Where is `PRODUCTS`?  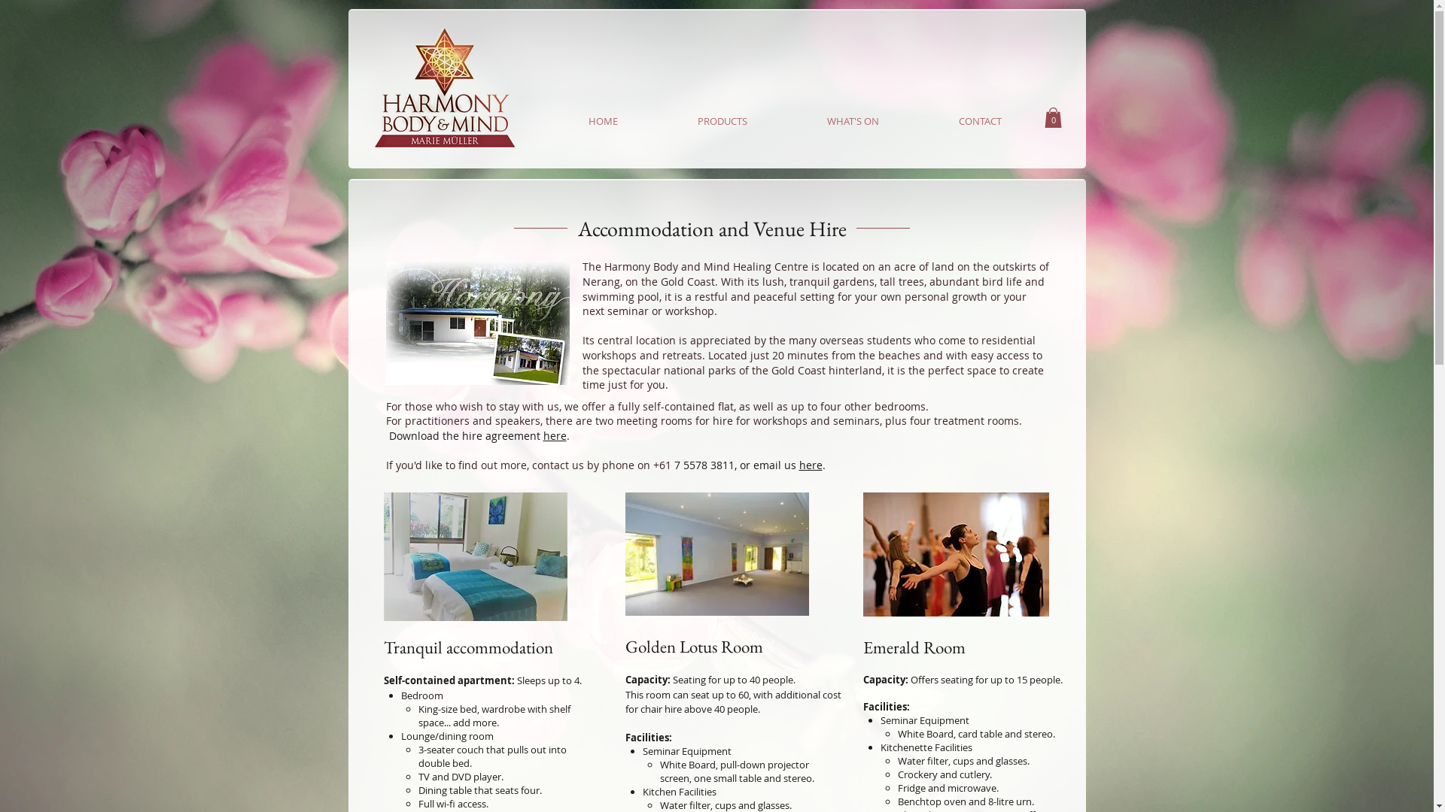
PRODUCTS is located at coordinates (722, 121).